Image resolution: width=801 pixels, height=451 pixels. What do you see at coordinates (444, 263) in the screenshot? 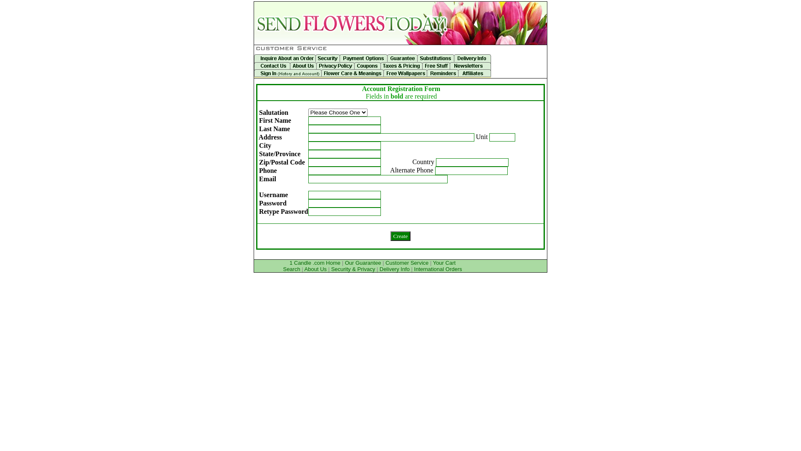
I see `Your Cart` at bounding box center [444, 263].